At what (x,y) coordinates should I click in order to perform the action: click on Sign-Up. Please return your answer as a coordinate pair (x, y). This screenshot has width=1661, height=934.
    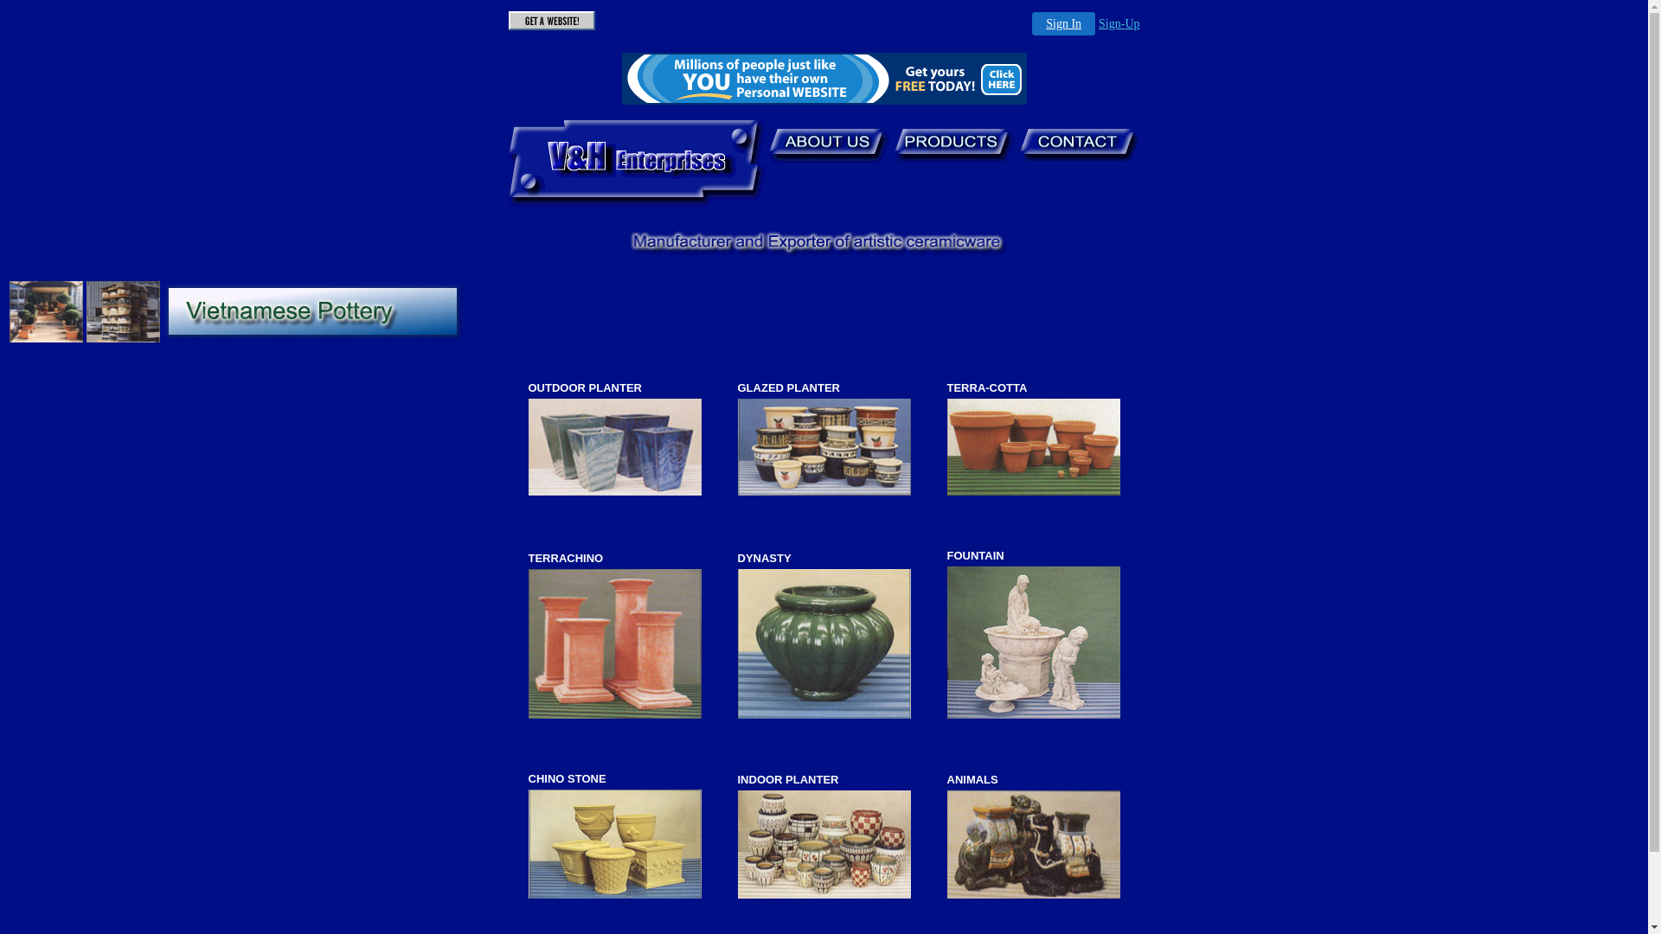
    Looking at the image, I should click on (1119, 24).